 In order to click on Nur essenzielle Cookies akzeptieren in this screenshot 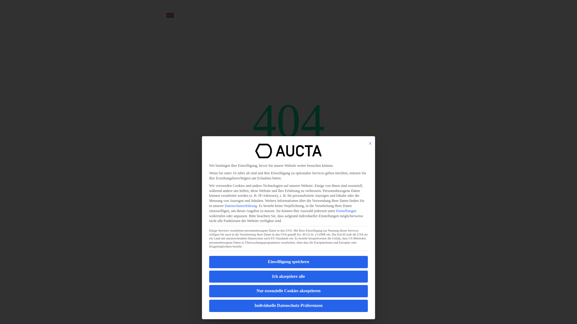, I will do `click(288, 291)`.